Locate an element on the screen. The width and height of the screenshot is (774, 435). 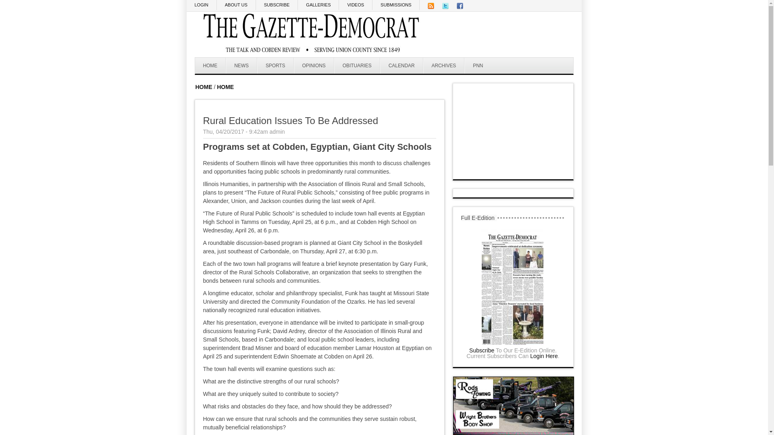
OBITUARIES is located at coordinates (357, 65).